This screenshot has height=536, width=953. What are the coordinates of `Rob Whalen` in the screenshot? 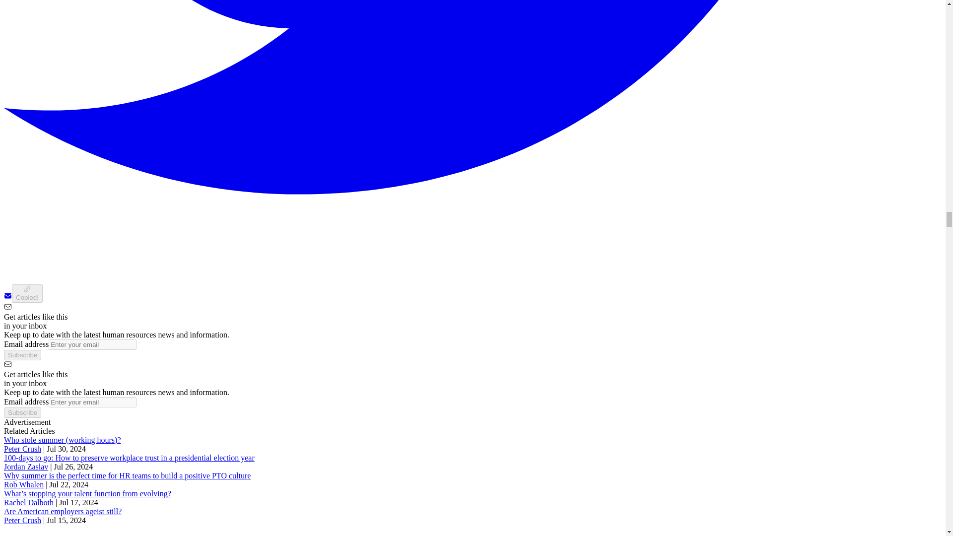 It's located at (24, 484).